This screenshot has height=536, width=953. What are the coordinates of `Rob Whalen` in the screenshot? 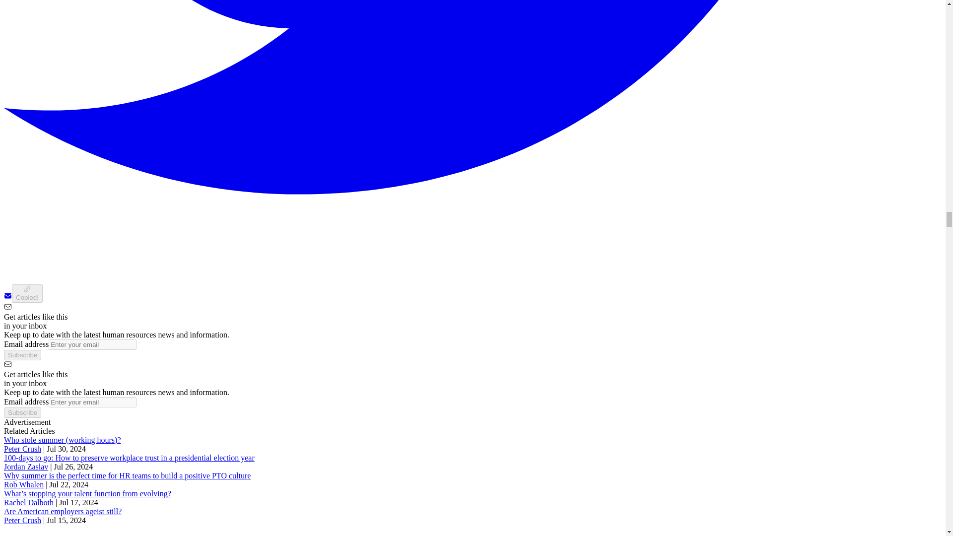 It's located at (24, 484).